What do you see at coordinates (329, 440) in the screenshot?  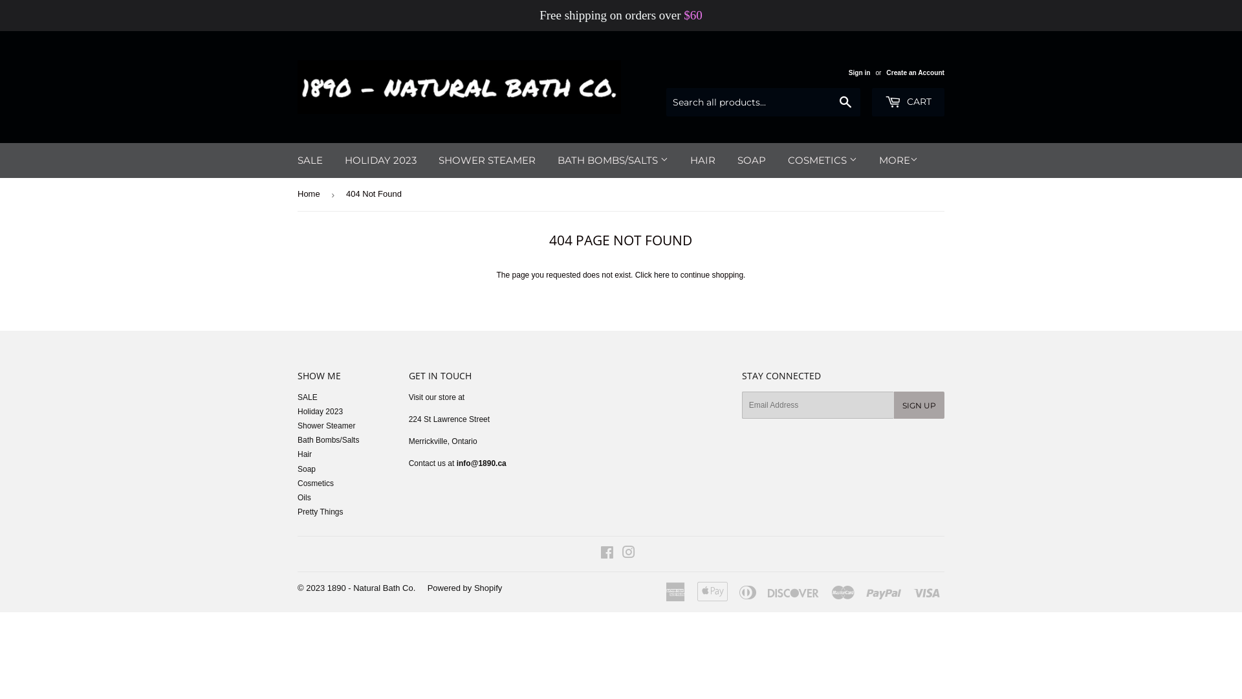 I see `Bath Bombs/Salts` at bounding box center [329, 440].